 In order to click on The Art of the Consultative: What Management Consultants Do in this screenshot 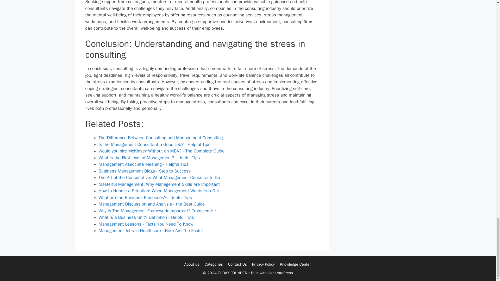, I will do `click(159, 177)`.